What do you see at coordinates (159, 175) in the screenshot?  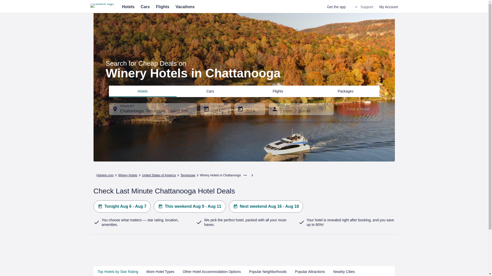 I see `United States of America` at bounding box center [159, 175].